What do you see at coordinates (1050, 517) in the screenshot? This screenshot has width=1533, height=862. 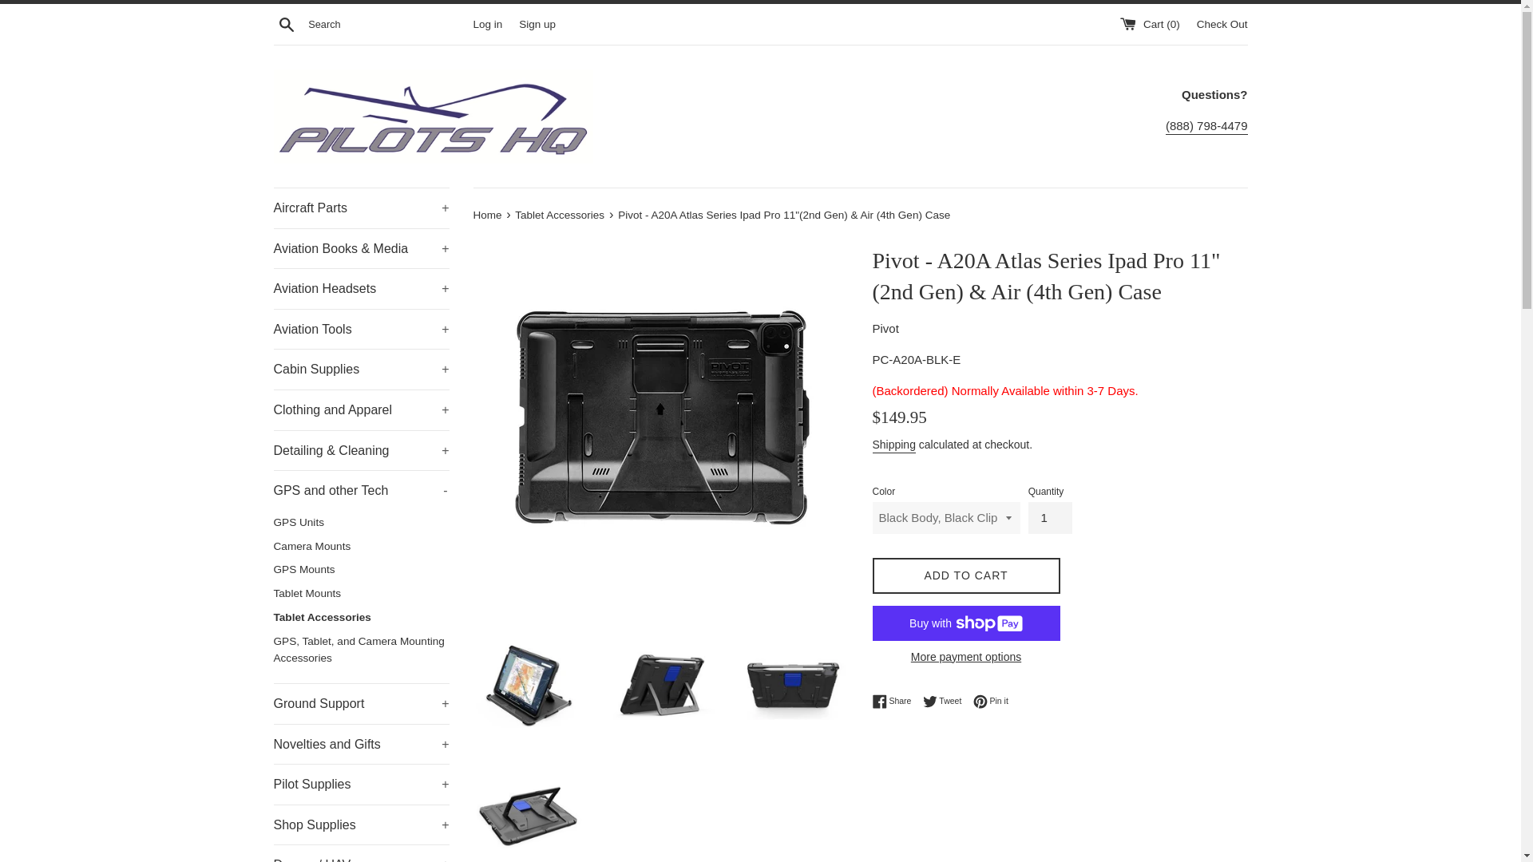 I see `1` at bounding box center [1050, 517].